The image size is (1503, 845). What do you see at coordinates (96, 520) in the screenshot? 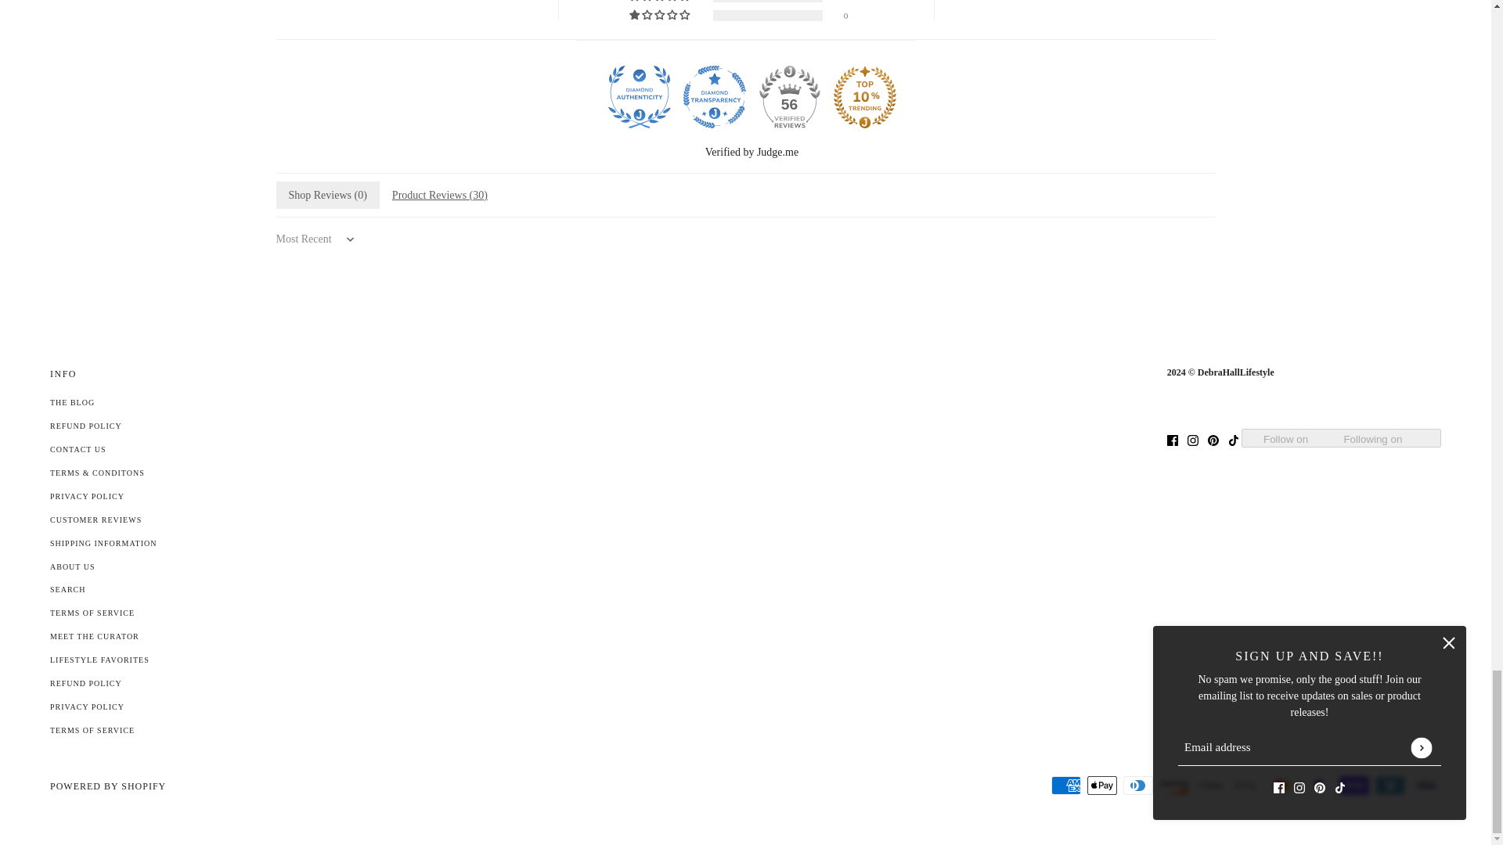
I see `Customer Reviews` at bounding box center [96, 520].